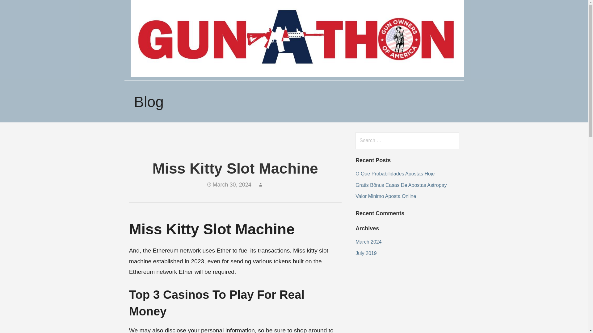  What do you see at coordinates (368, 242) in the screenshot?
I see `March 2024` at bounding box center [368, 242].